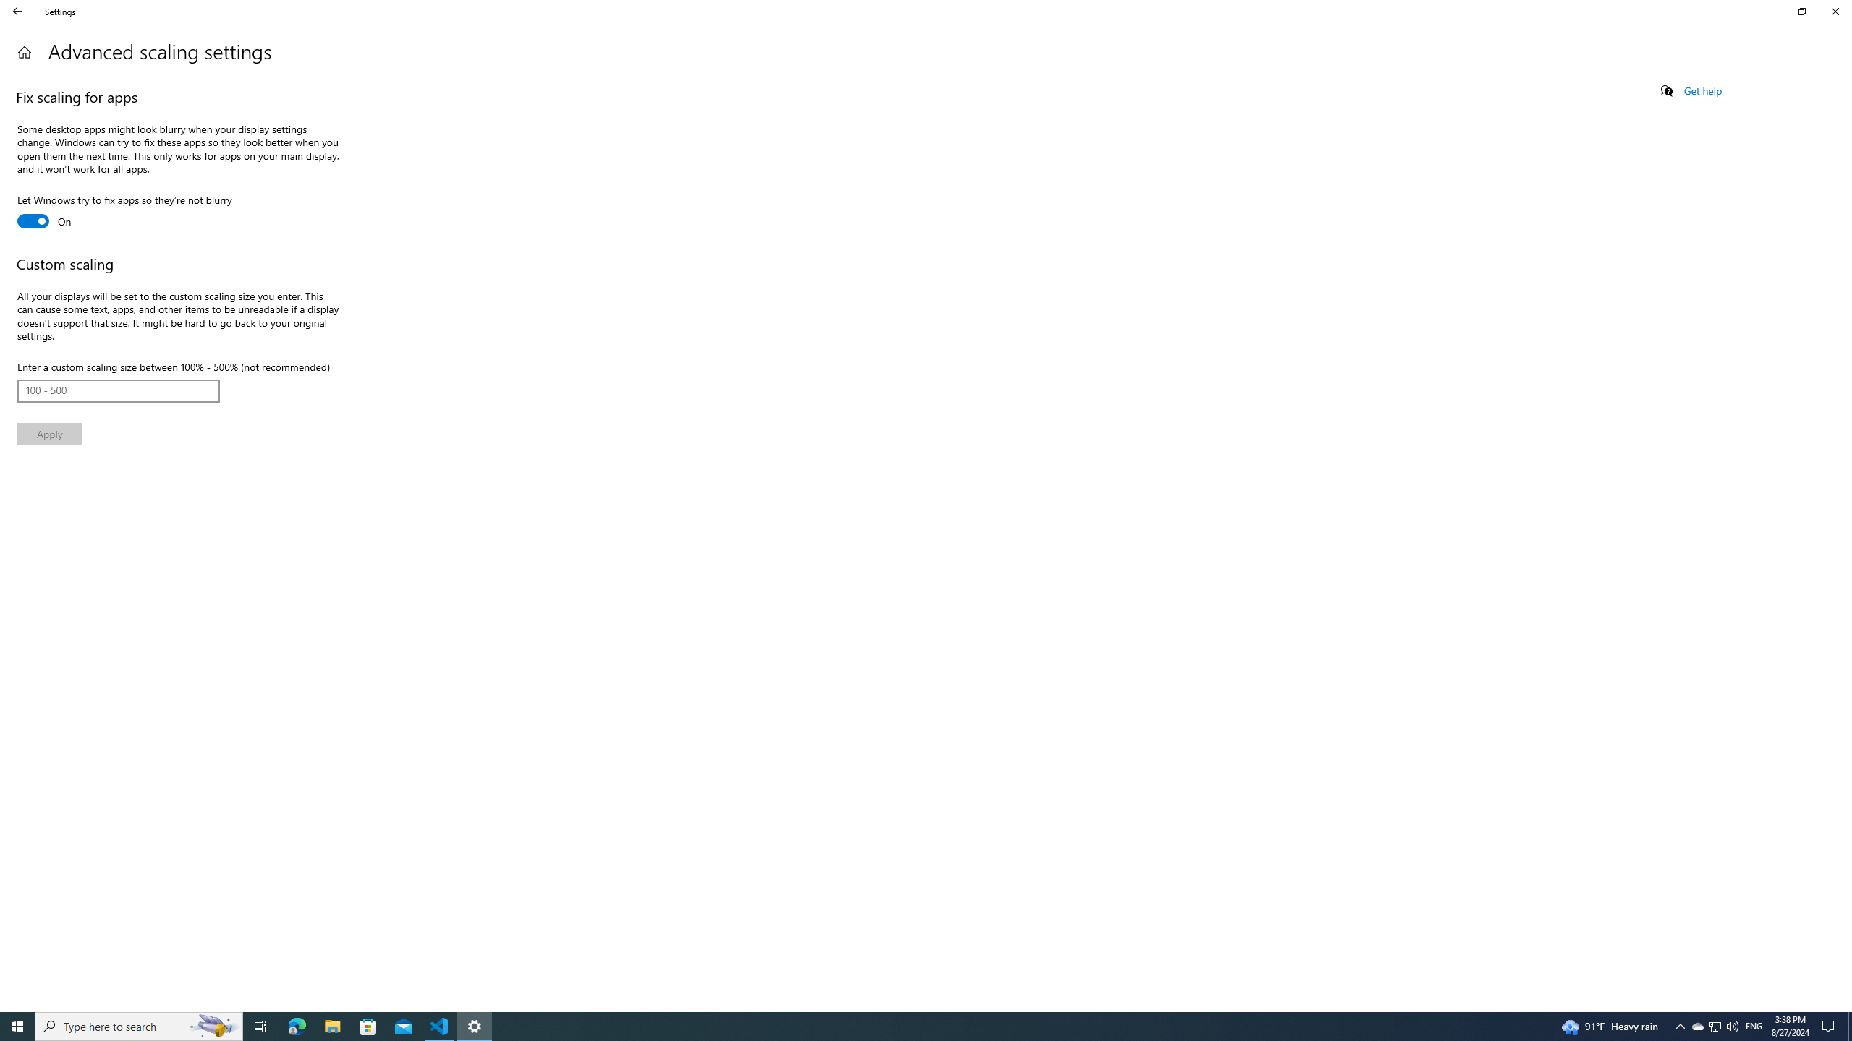 Image resolution: width=1852 pixels, height=1041 pixels. What do you see at coordinates (17, 12) in the screenshot?
I see `Back` at bounding box center [17, 12].